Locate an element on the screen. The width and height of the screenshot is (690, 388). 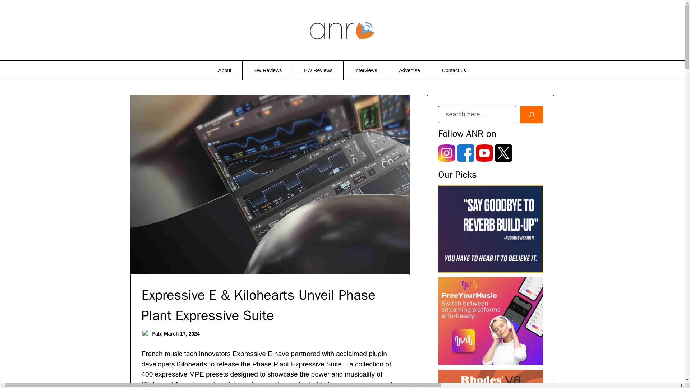
About is located at coordinates (225, 70).